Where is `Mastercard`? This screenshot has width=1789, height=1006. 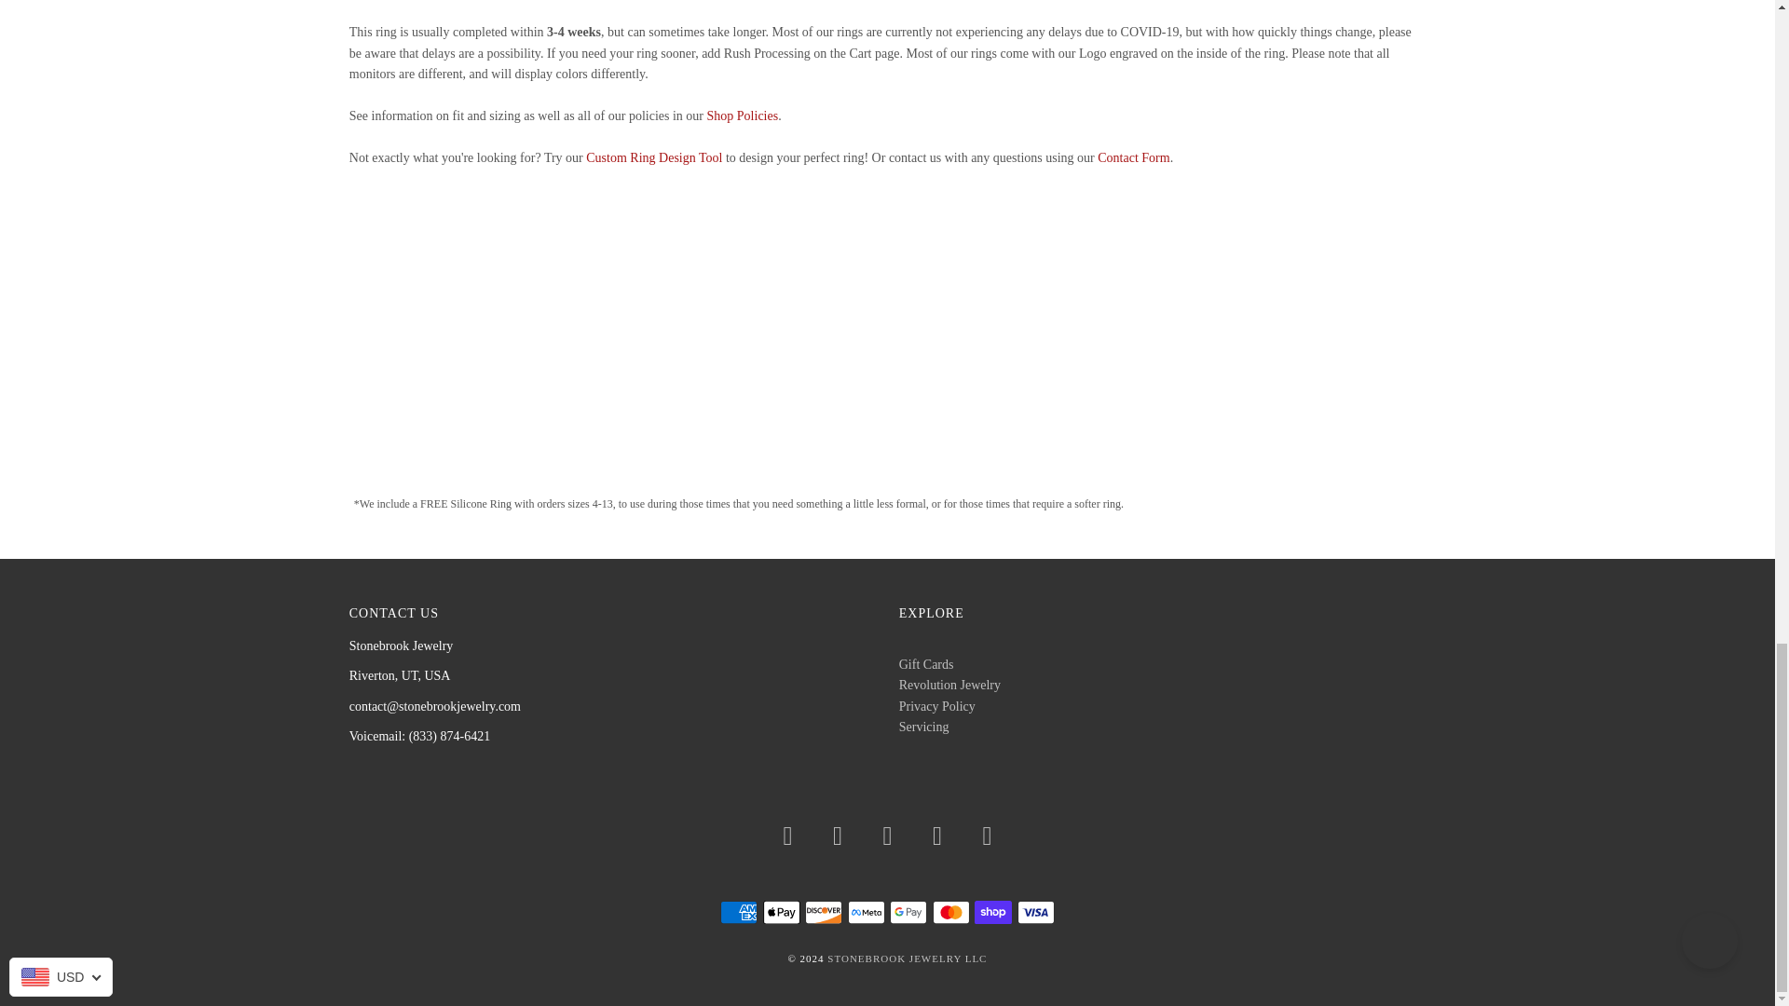 Mastercard is located at coordinates (950, 912).